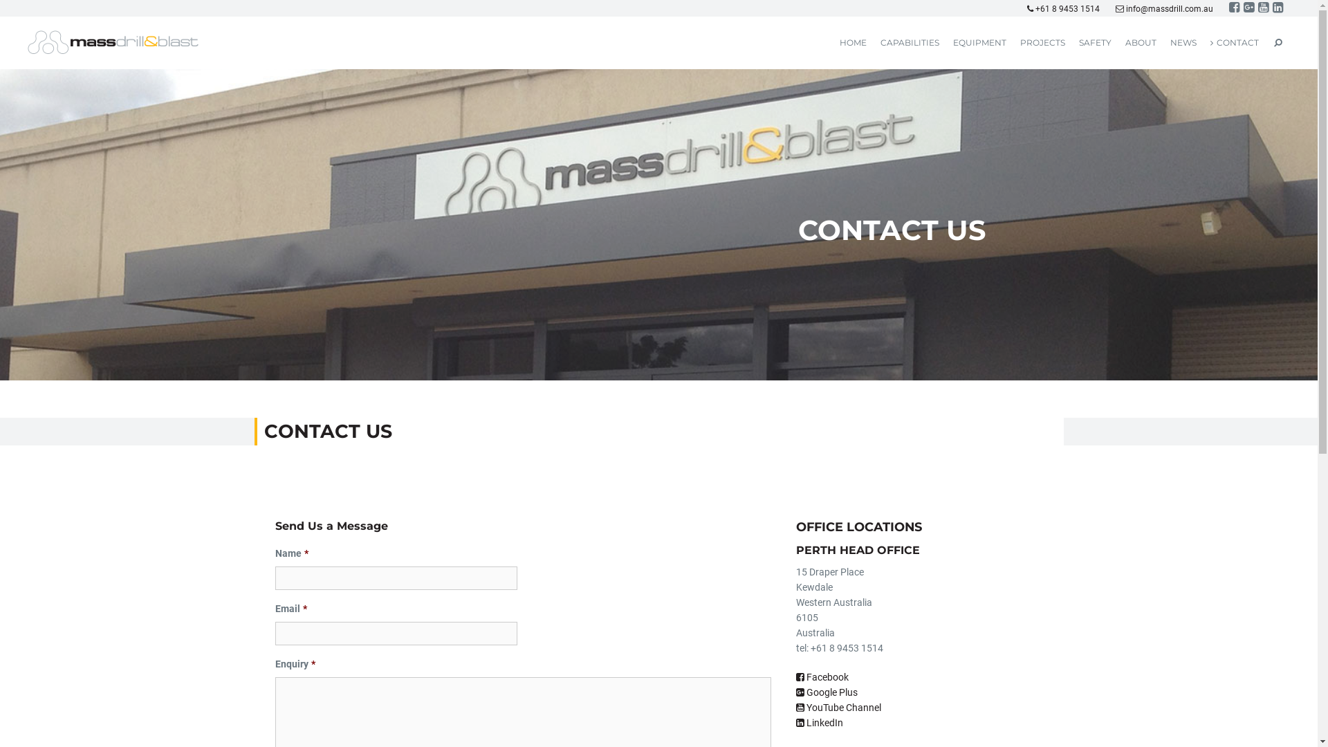  What do you see at coordinates (820, 723) in the screenshot?
I see `LinkedIn` at bounding box center [820, 723].